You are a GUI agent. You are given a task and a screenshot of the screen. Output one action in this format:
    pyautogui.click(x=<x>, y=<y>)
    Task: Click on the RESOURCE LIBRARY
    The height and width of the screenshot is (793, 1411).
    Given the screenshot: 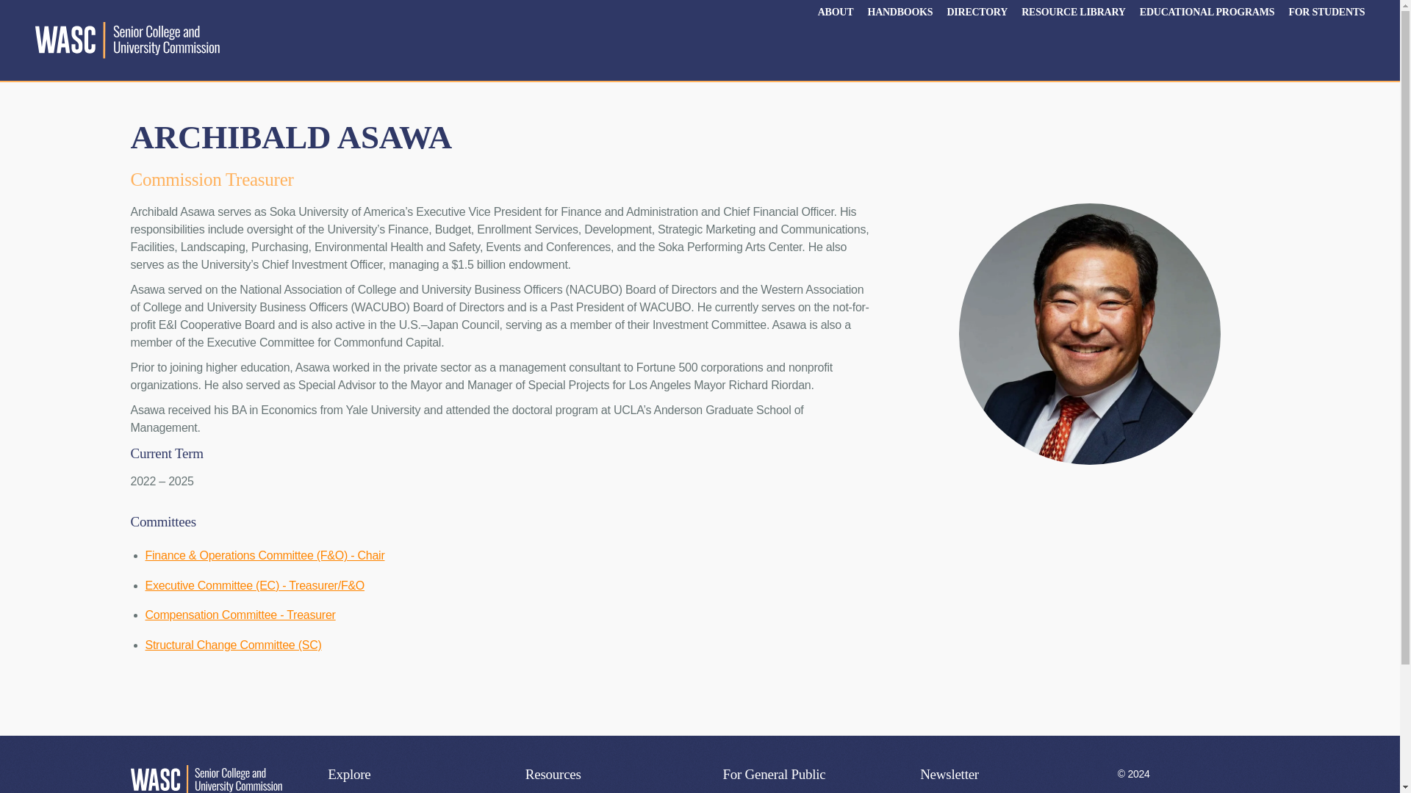 What is the action you would take?
    pyautogui.click(x=1073, y=10)
    